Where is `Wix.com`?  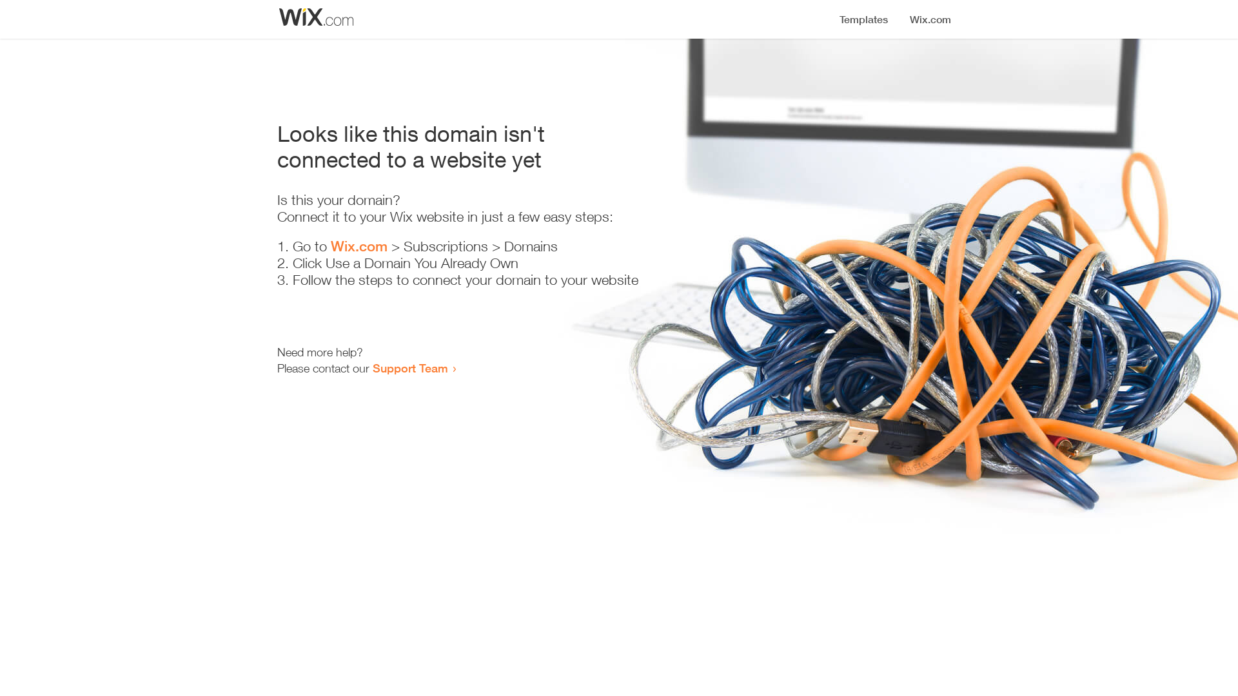
Wix.com is located at coordinates (359, 246).